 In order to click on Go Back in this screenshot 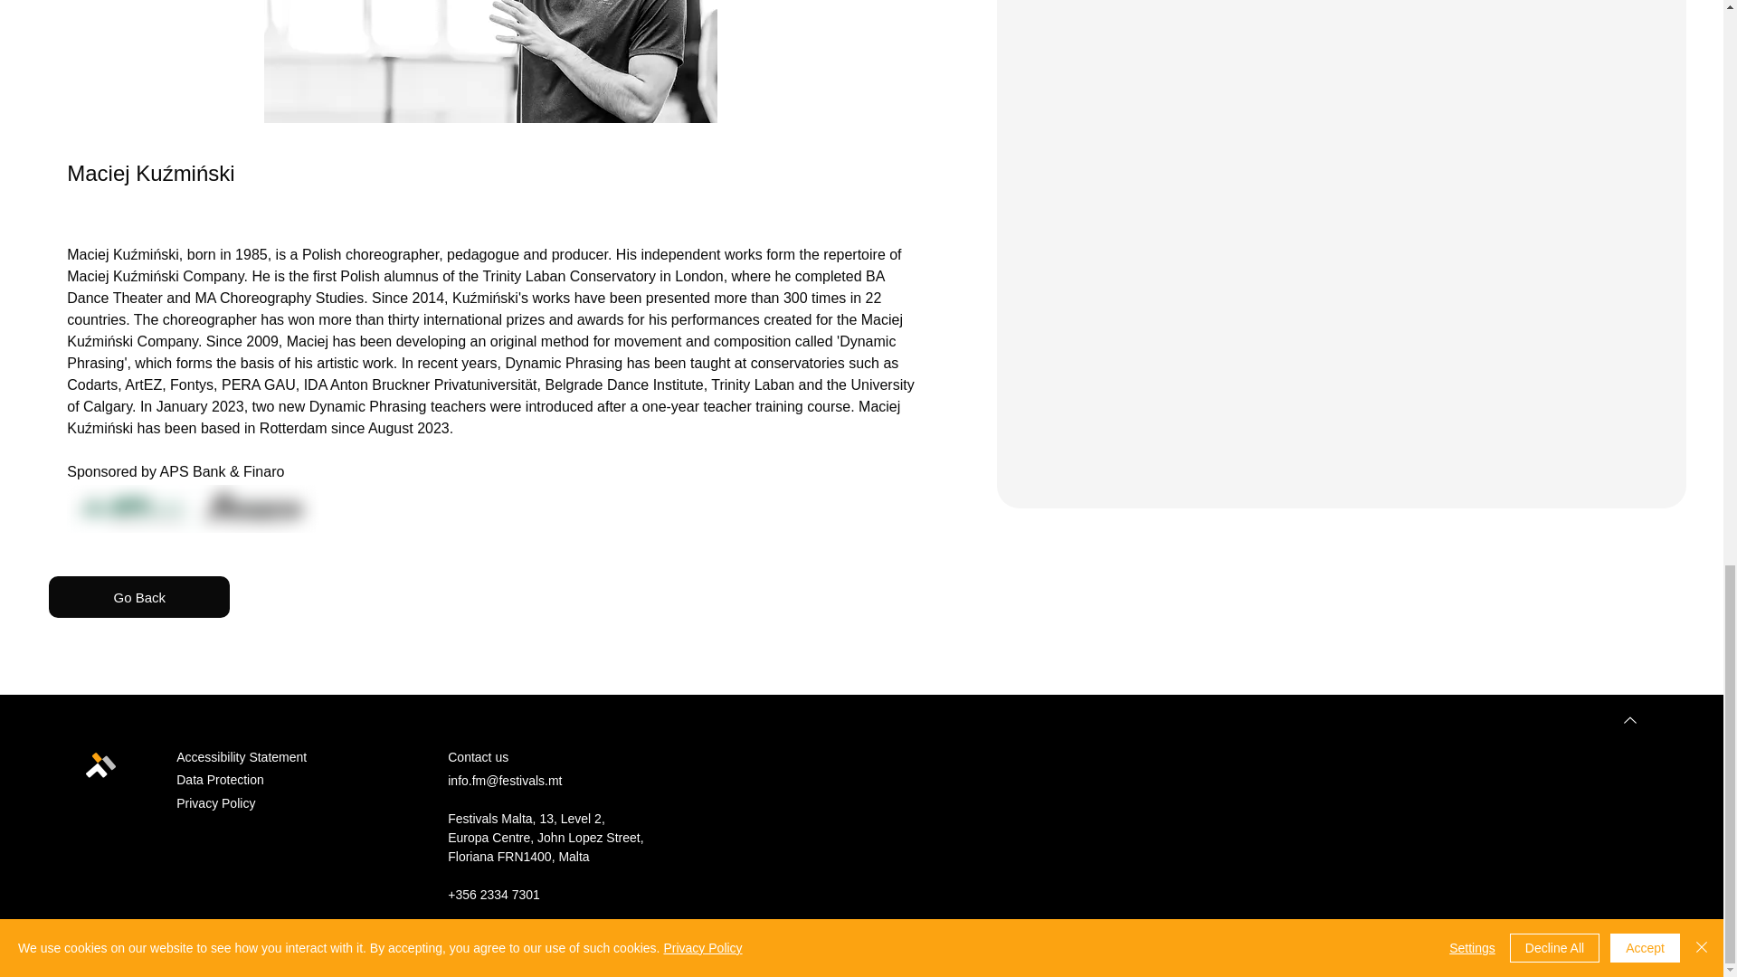, I will do `click(138, 597)`.